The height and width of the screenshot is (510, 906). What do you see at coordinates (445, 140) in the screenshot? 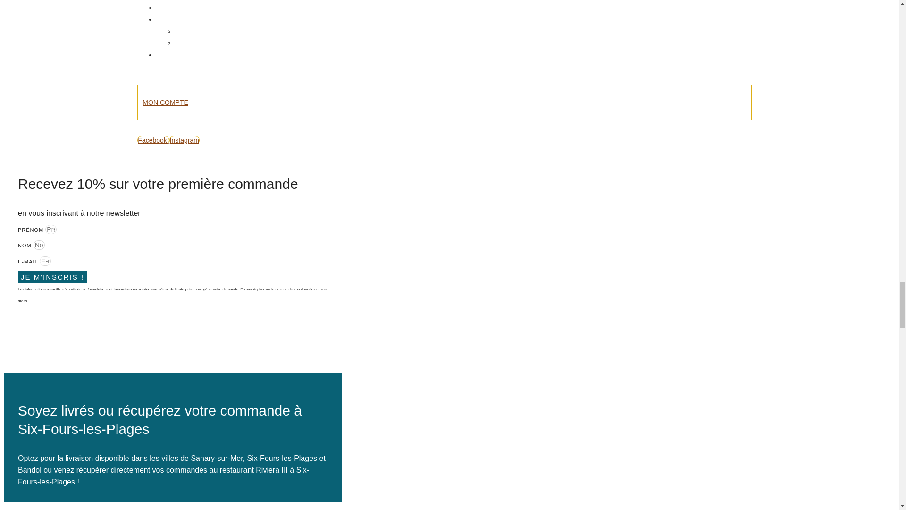
I see `Facebook Instagram` at bounding box center [445, 140].